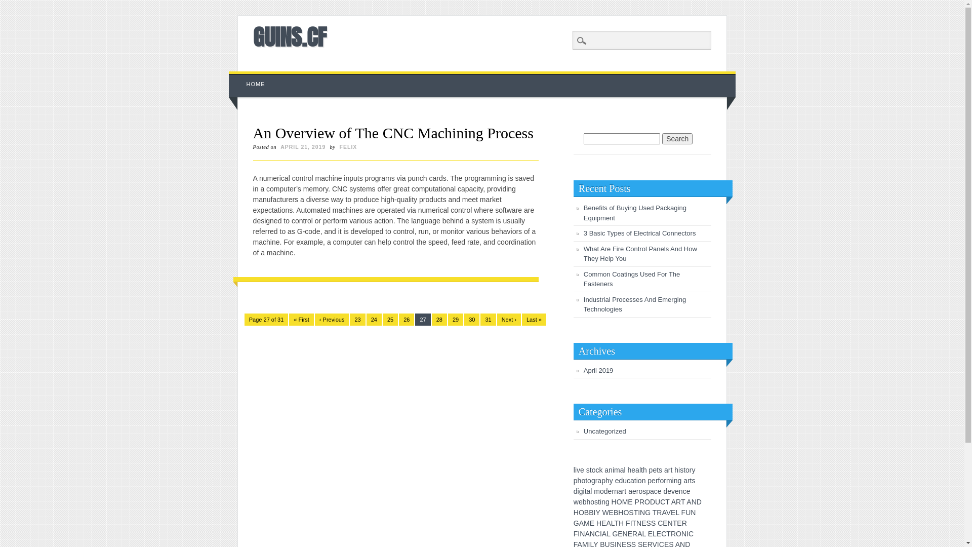  I want to click on n, so click(644, 481).